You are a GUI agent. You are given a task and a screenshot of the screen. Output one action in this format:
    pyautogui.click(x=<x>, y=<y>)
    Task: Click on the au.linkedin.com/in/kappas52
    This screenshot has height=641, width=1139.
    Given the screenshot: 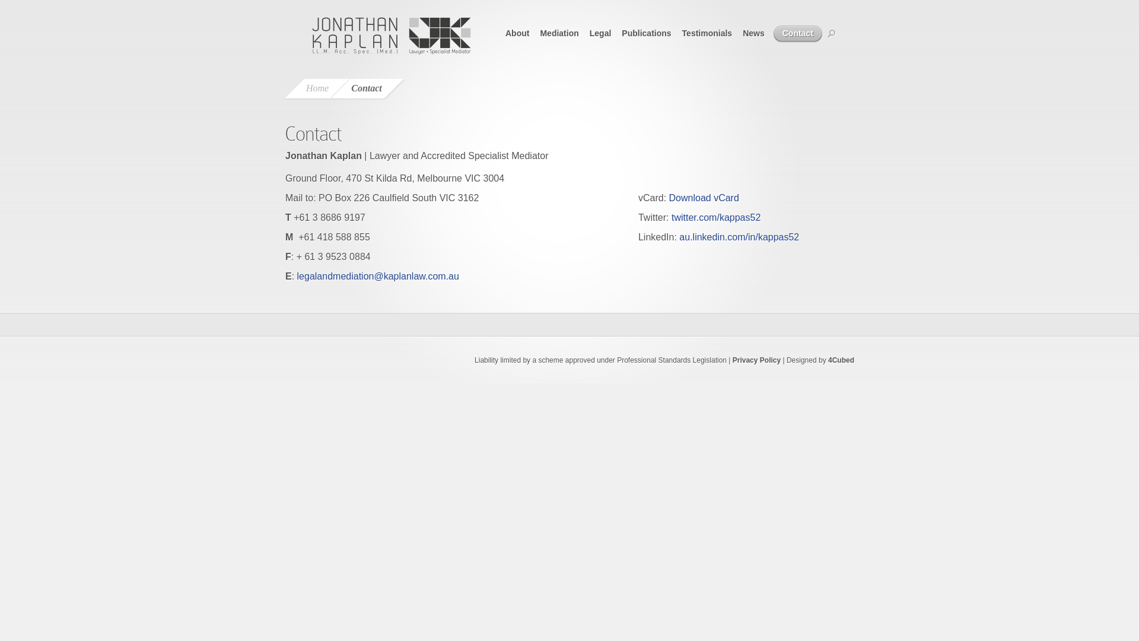 What is the action you would take?
    pyautogui.click(x=739, y=237)
    